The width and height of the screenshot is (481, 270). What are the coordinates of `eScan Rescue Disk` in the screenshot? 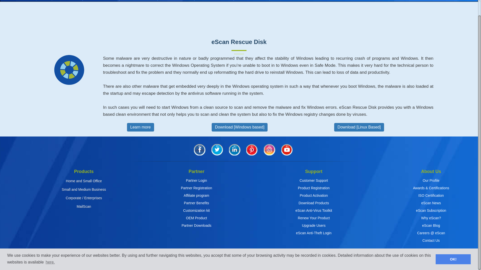 It's located at (69, 70).